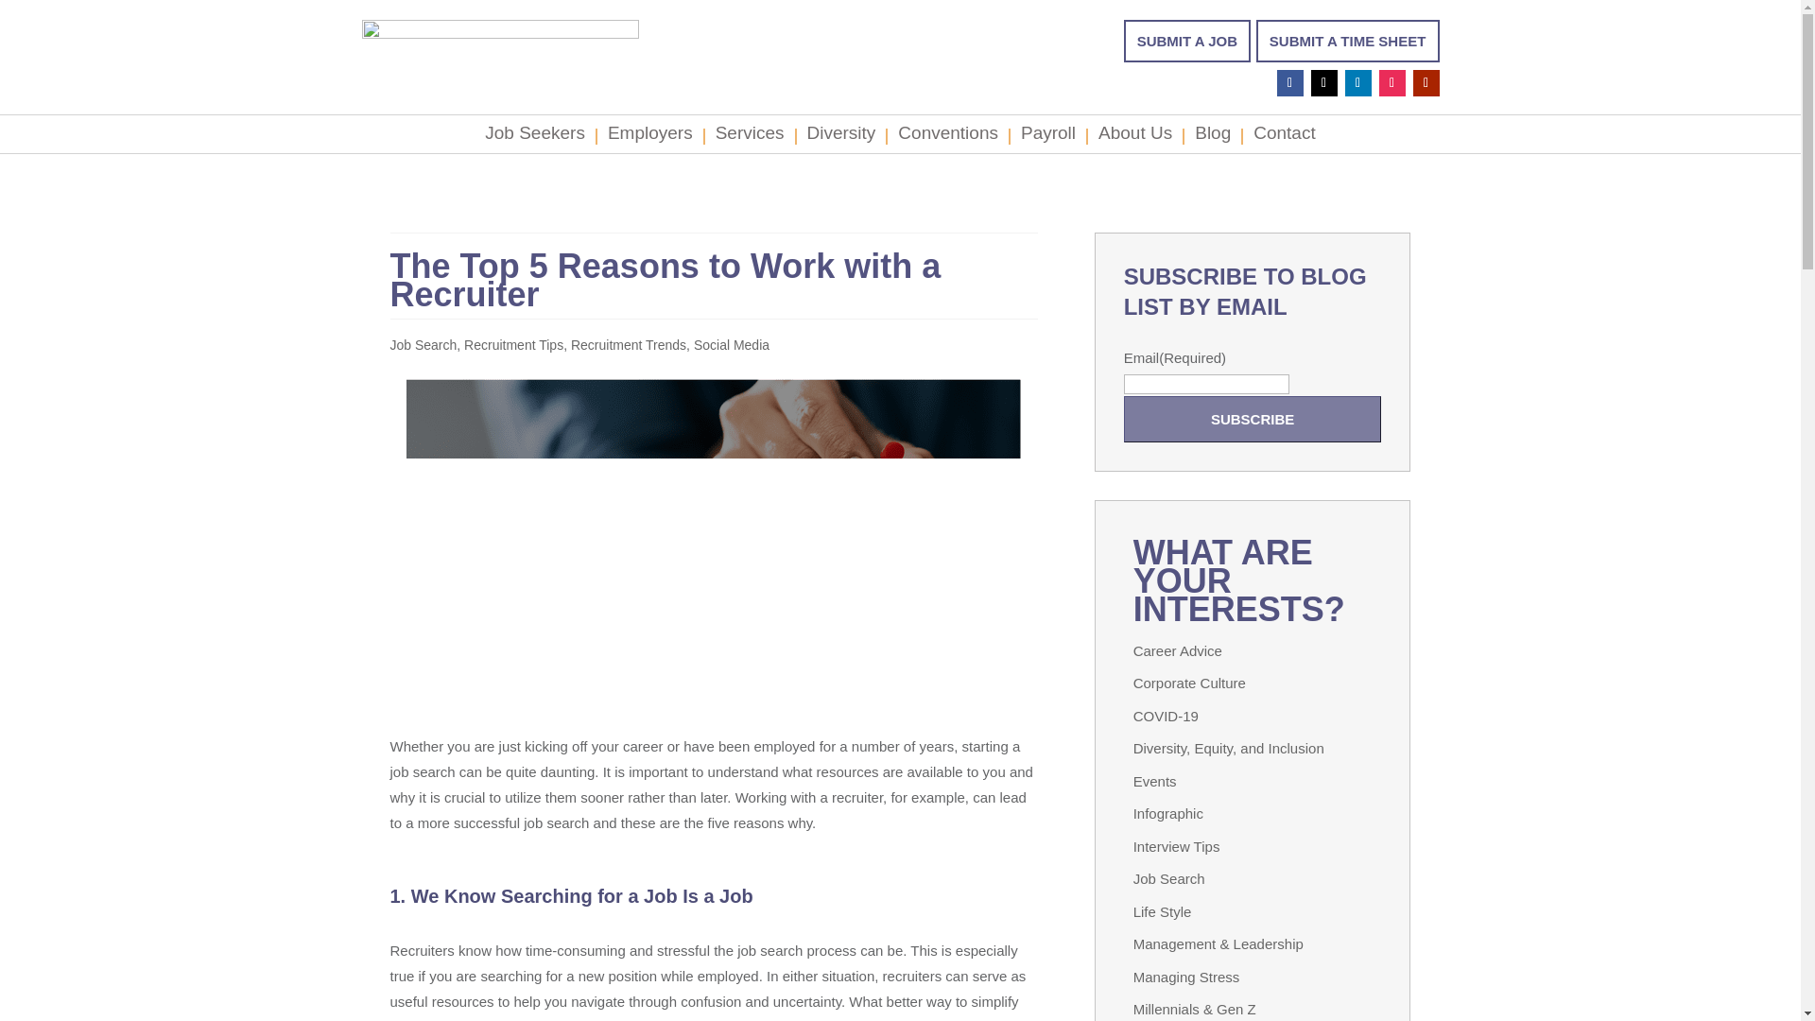 Image resolution: width=1815 pixels, height=1021 pixels. What do you see at coordinates (948, 137) in the screenshot?
I see `Conventions` at bounding box center [948, 137].